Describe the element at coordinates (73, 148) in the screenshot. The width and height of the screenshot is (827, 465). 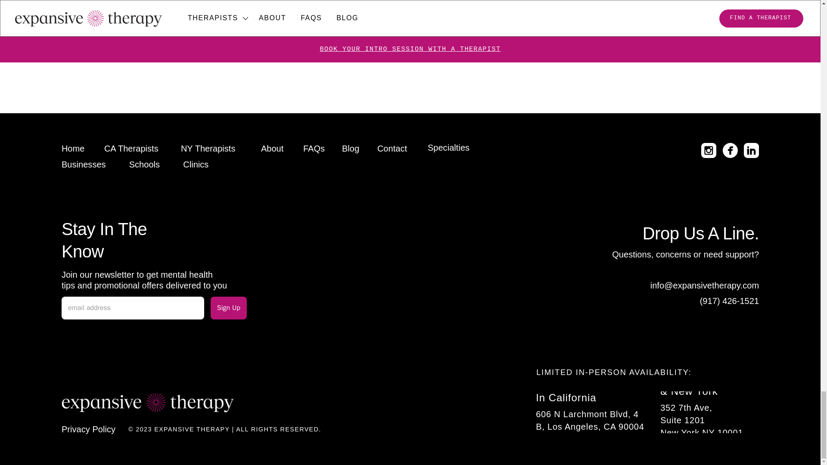
I see `Home` at that location.